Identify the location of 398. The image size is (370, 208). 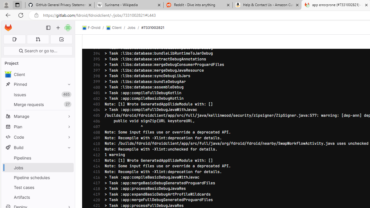
(95, 76).